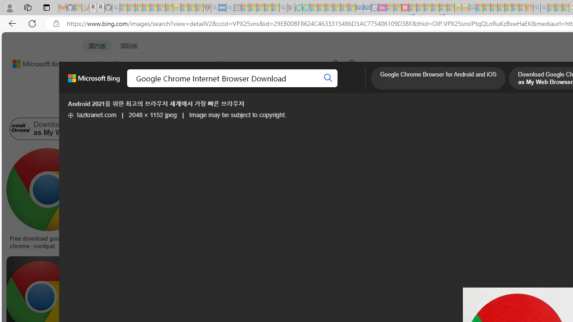 The width and height of the screenshot is (573, 322). Describe the element at coordinates (68, 129) in the screenshot. I see `Download Google Chrome as My Web Browser` at that location.